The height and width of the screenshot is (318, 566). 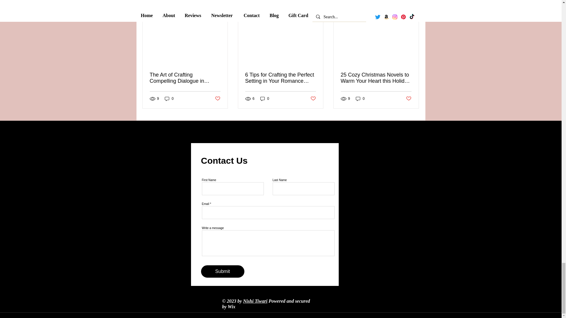 What do you see at coordinates (413, 6) in the screenshot?
I see `See All` at bounding box center [413, 6].